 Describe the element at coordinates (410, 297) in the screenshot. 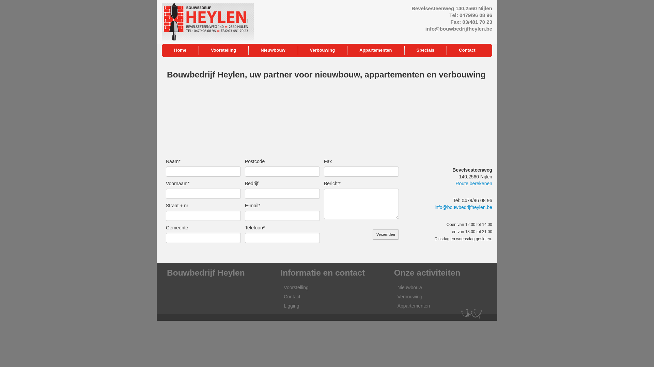

I see `Verbouwing` at that location.